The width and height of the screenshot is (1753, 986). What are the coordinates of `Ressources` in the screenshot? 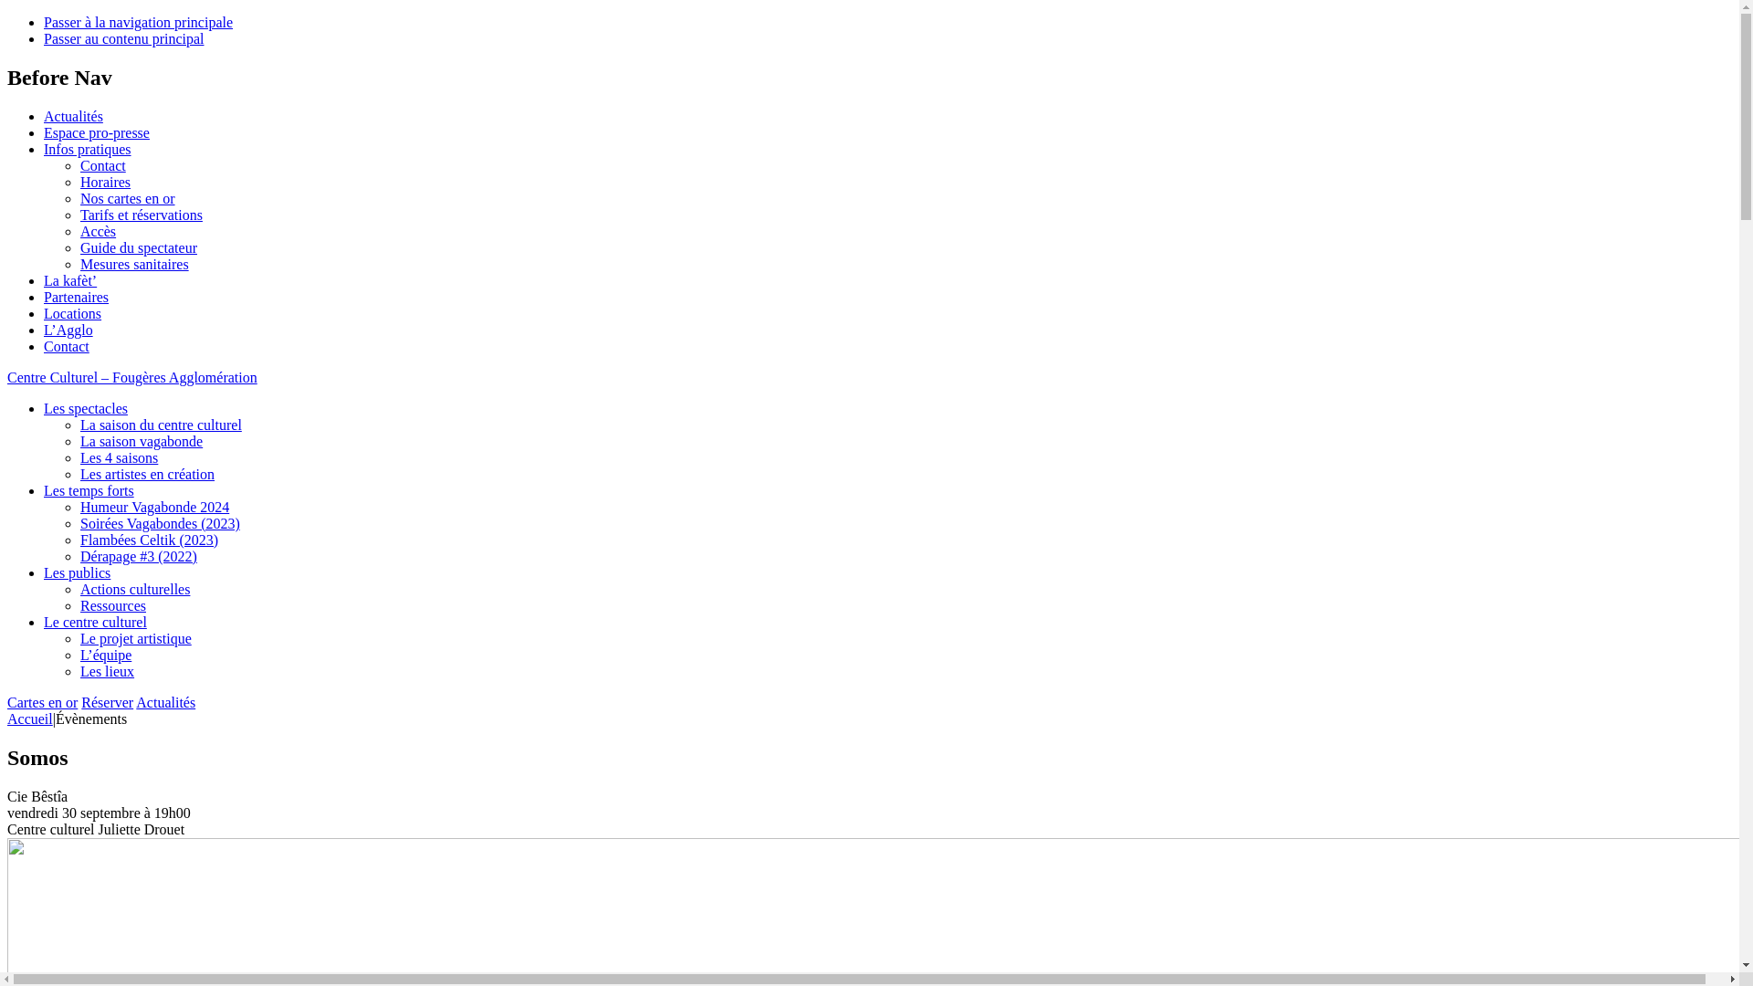 It's located at (113, 606).